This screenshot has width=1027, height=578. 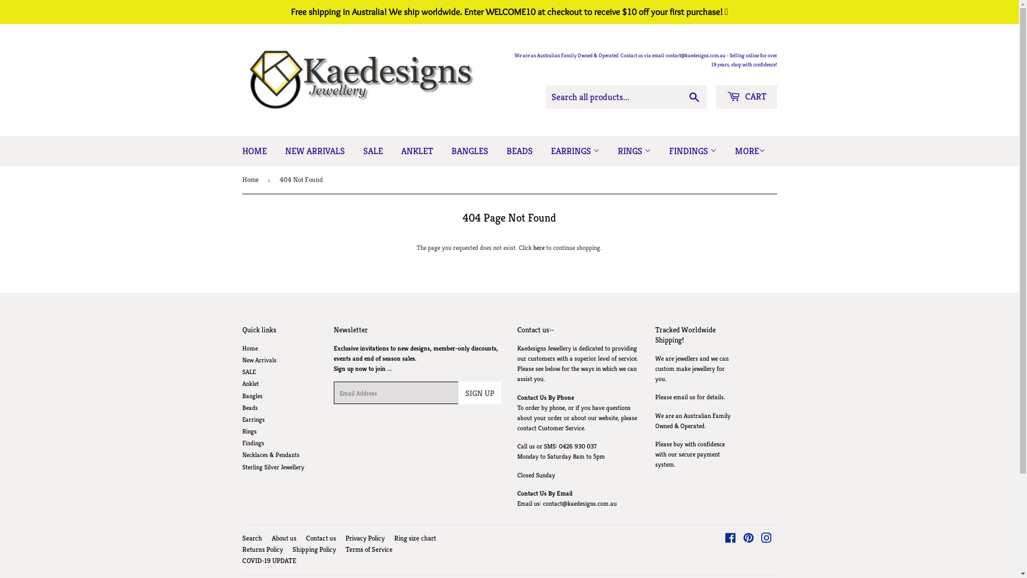 What do you see at coordinates (365, 538) in the screenshot?
I see `Privacy Policy` at bounding box center [365, 538].